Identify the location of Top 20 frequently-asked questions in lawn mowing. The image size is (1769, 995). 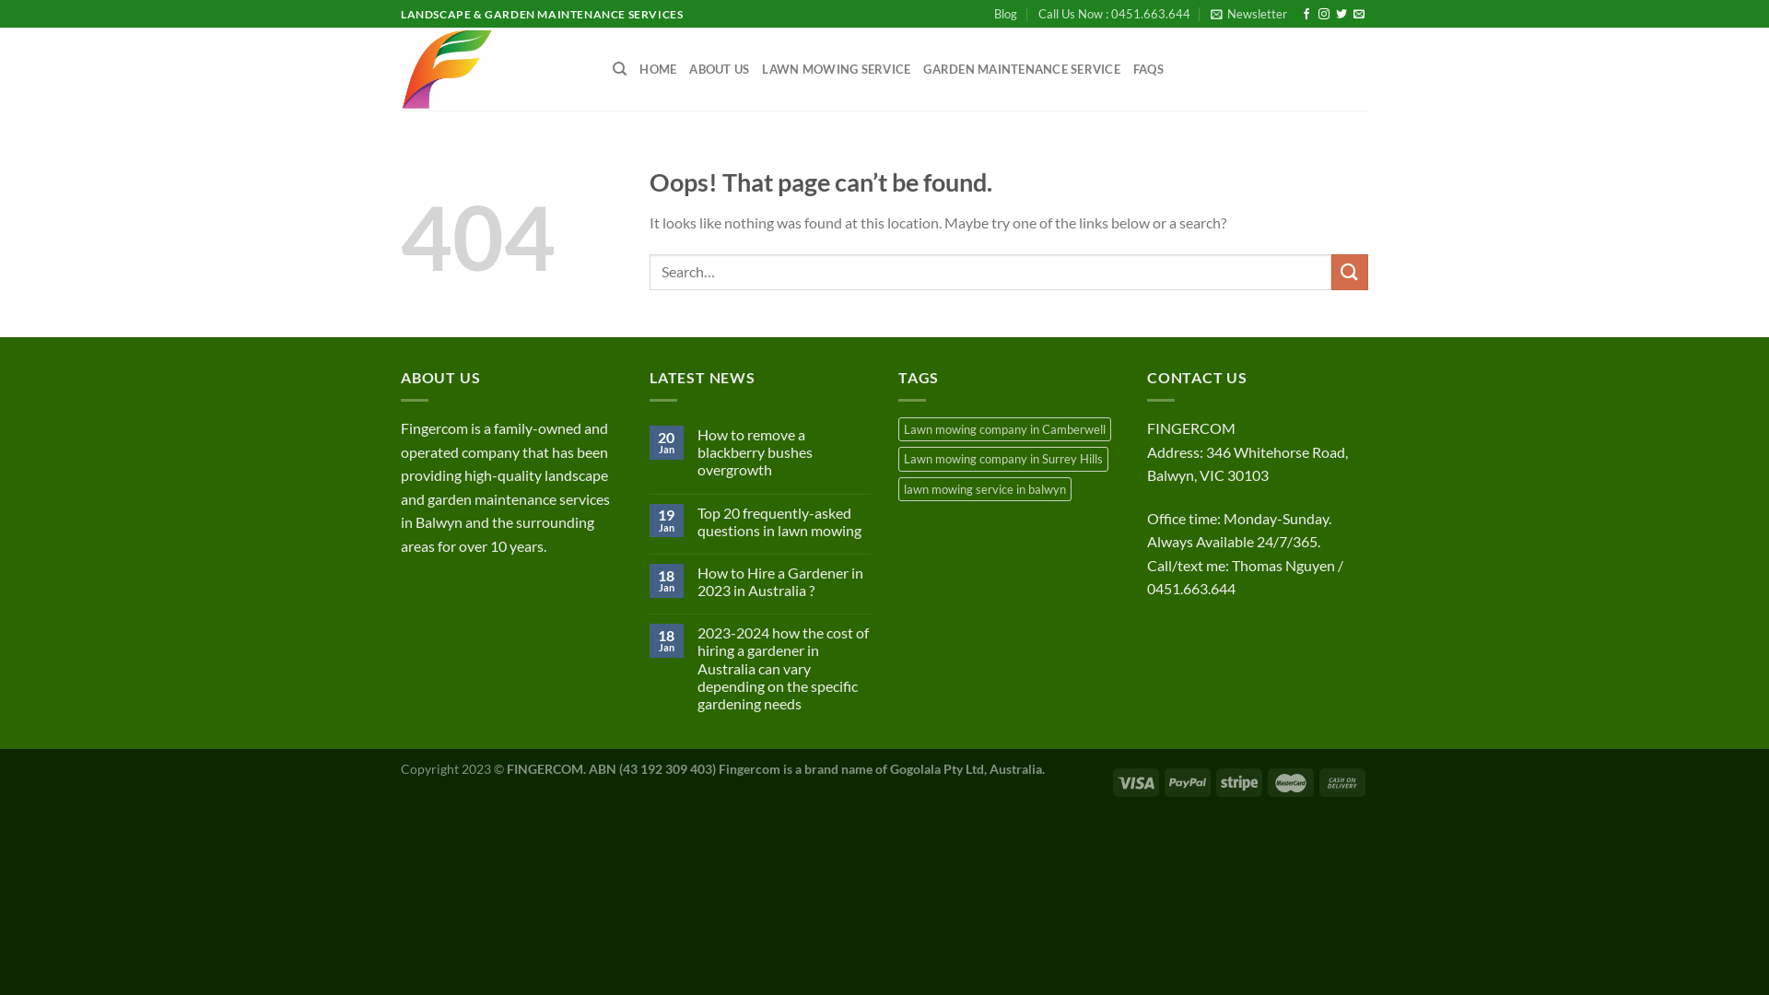
(784, 521).